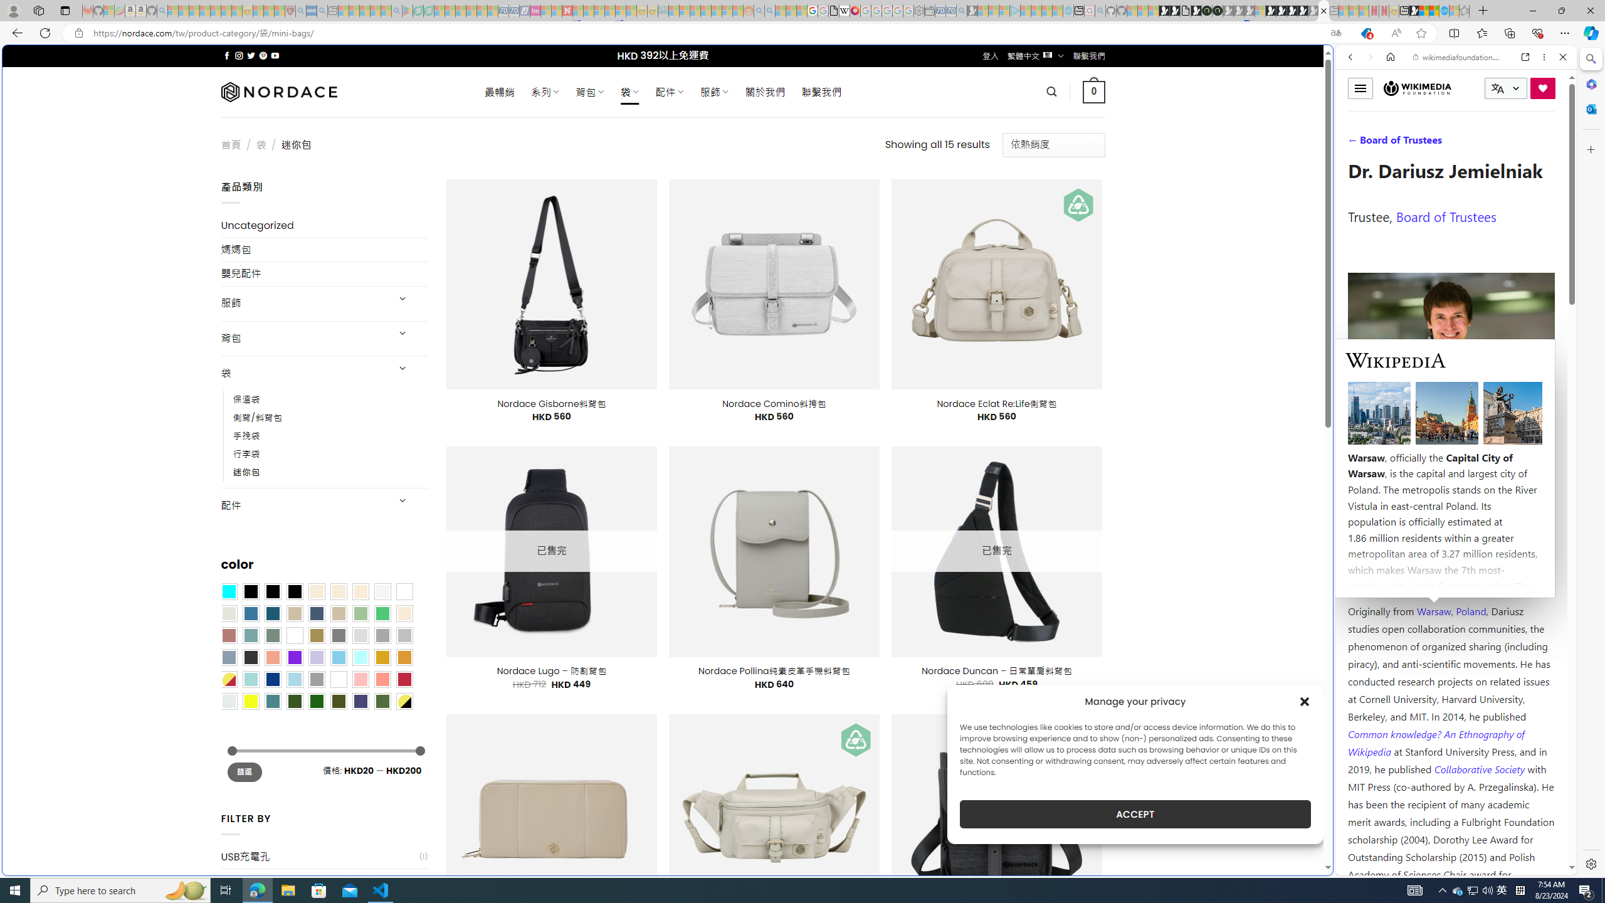 The height and width of the screenshot is (903, 1605). I want to click on New tab - Sleeping, so click(1334, 11).